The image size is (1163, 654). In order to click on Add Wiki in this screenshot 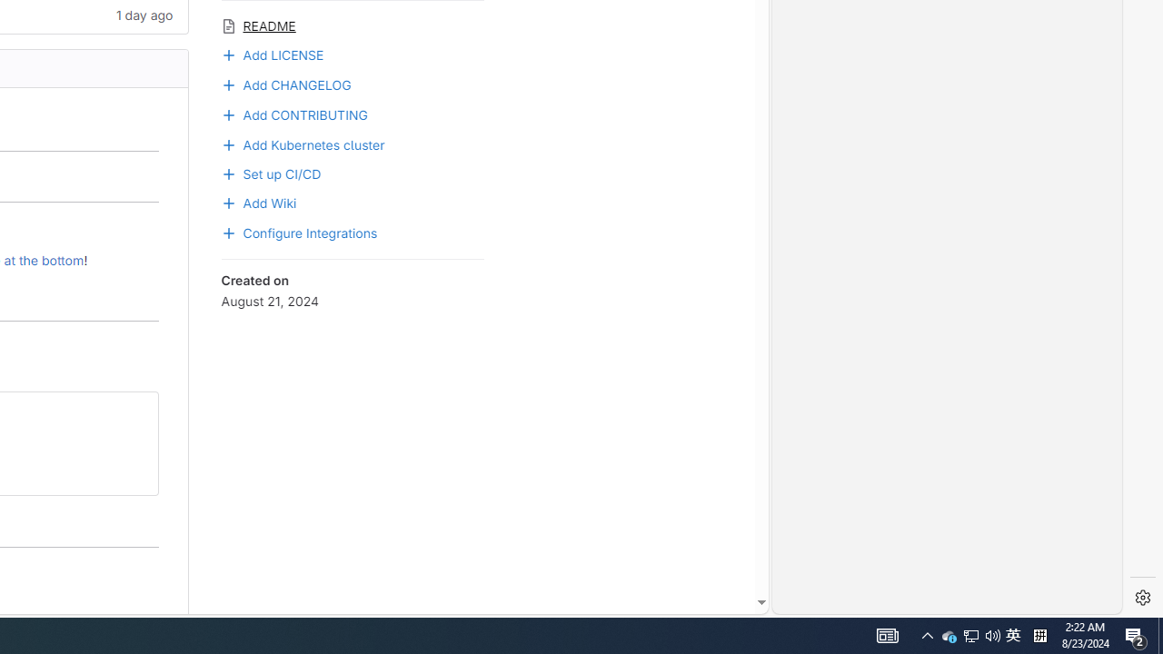, I will do `click(353, 202)`.